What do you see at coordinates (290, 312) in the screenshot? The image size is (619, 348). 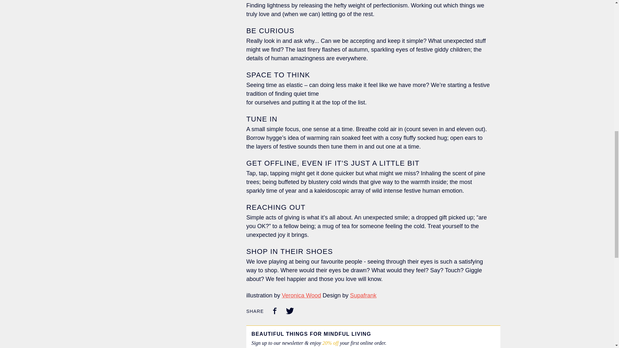 I see `Twitter` at bounding box center [290, 312].